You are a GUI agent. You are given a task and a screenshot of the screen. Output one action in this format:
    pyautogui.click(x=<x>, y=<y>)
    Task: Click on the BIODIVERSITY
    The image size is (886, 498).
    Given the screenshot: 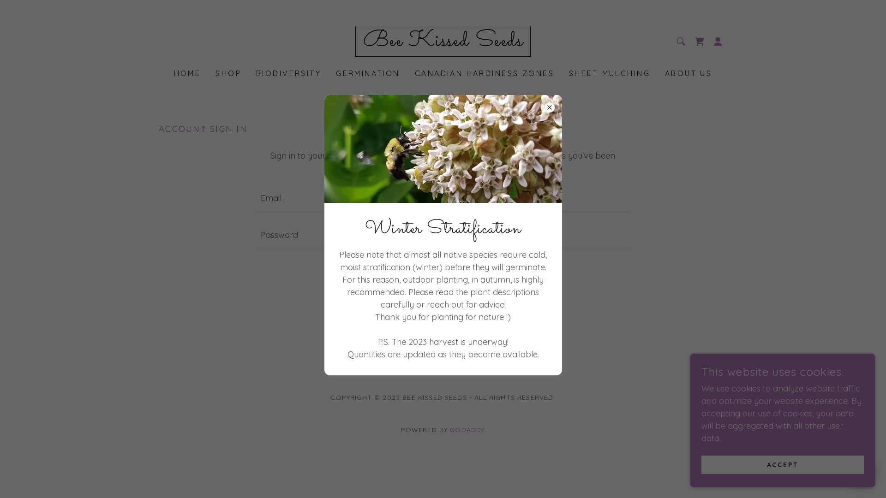 What is the action you would take?
    pyautogui.click(x=289, y=73)
    